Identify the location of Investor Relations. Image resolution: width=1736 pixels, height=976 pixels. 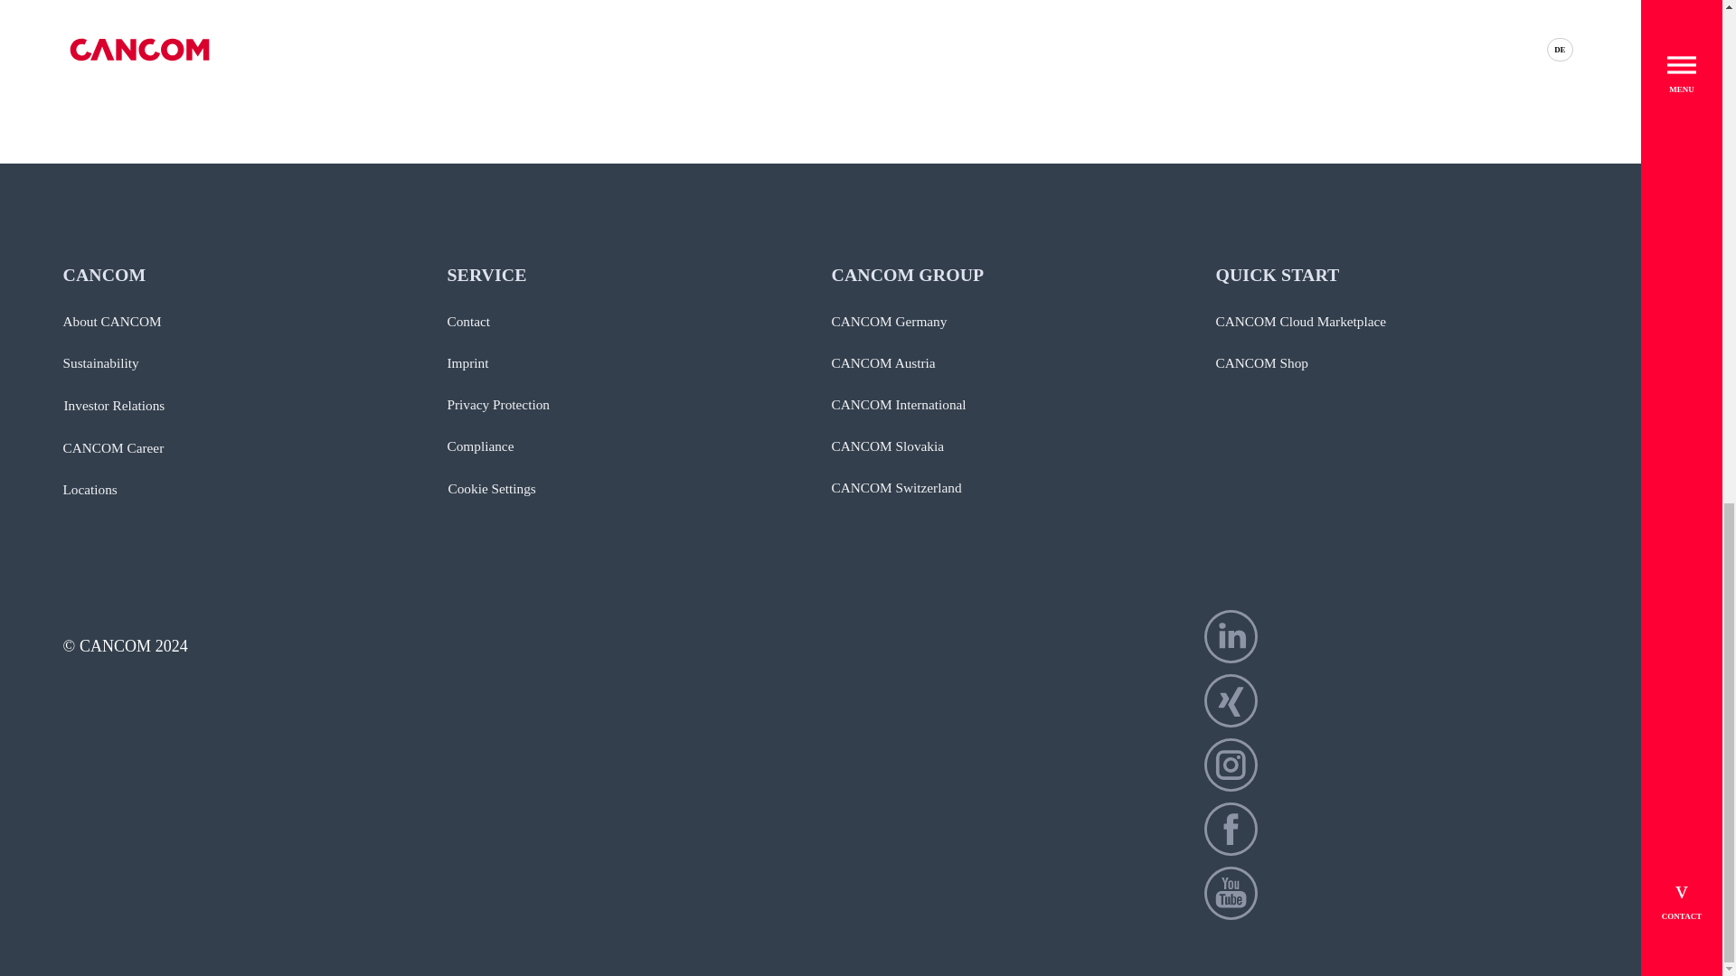
(114, 406).